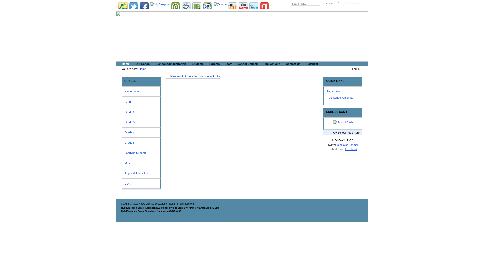 Image resolution: width=484 pixels, height=272 pixels. What do you see at coordinates (141, 173) in the screenshot?
I see `Physical Education` at bounding box center [141, 173].